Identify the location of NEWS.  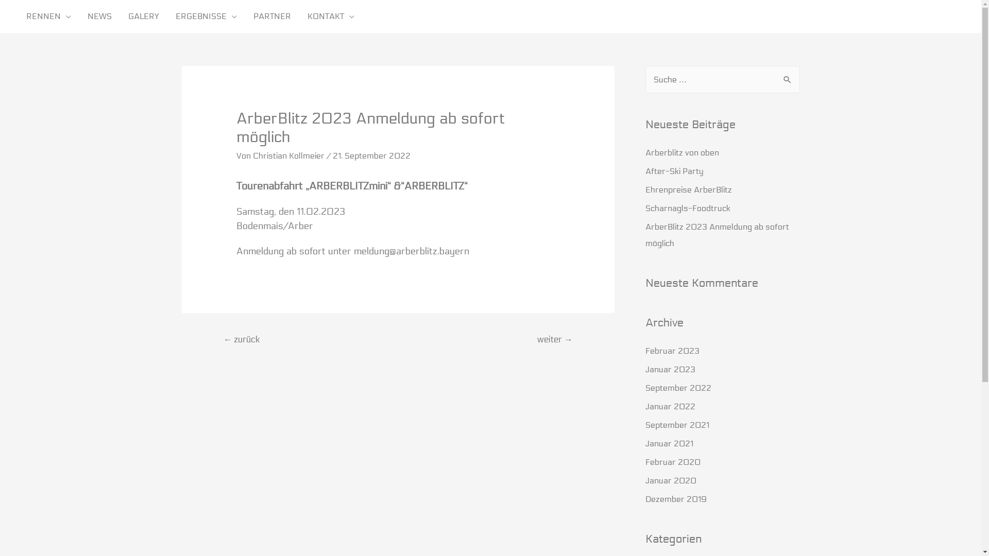
(100, 16).